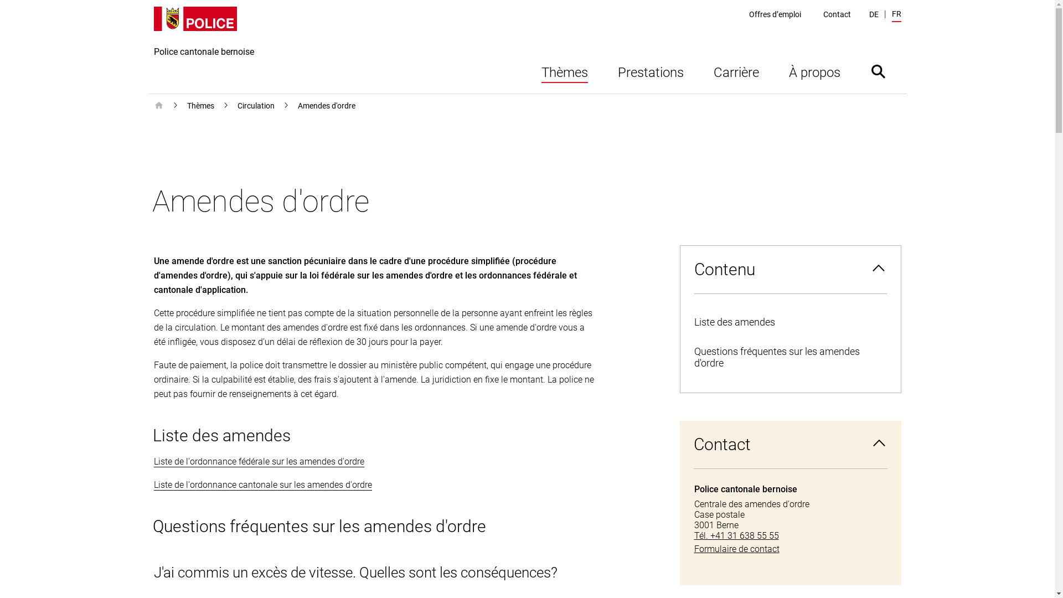 The height and width of the screenshot is (598, 1063). Describe the element at coordinates (791, 445) in the screenshot. I see `Contact` at that location.